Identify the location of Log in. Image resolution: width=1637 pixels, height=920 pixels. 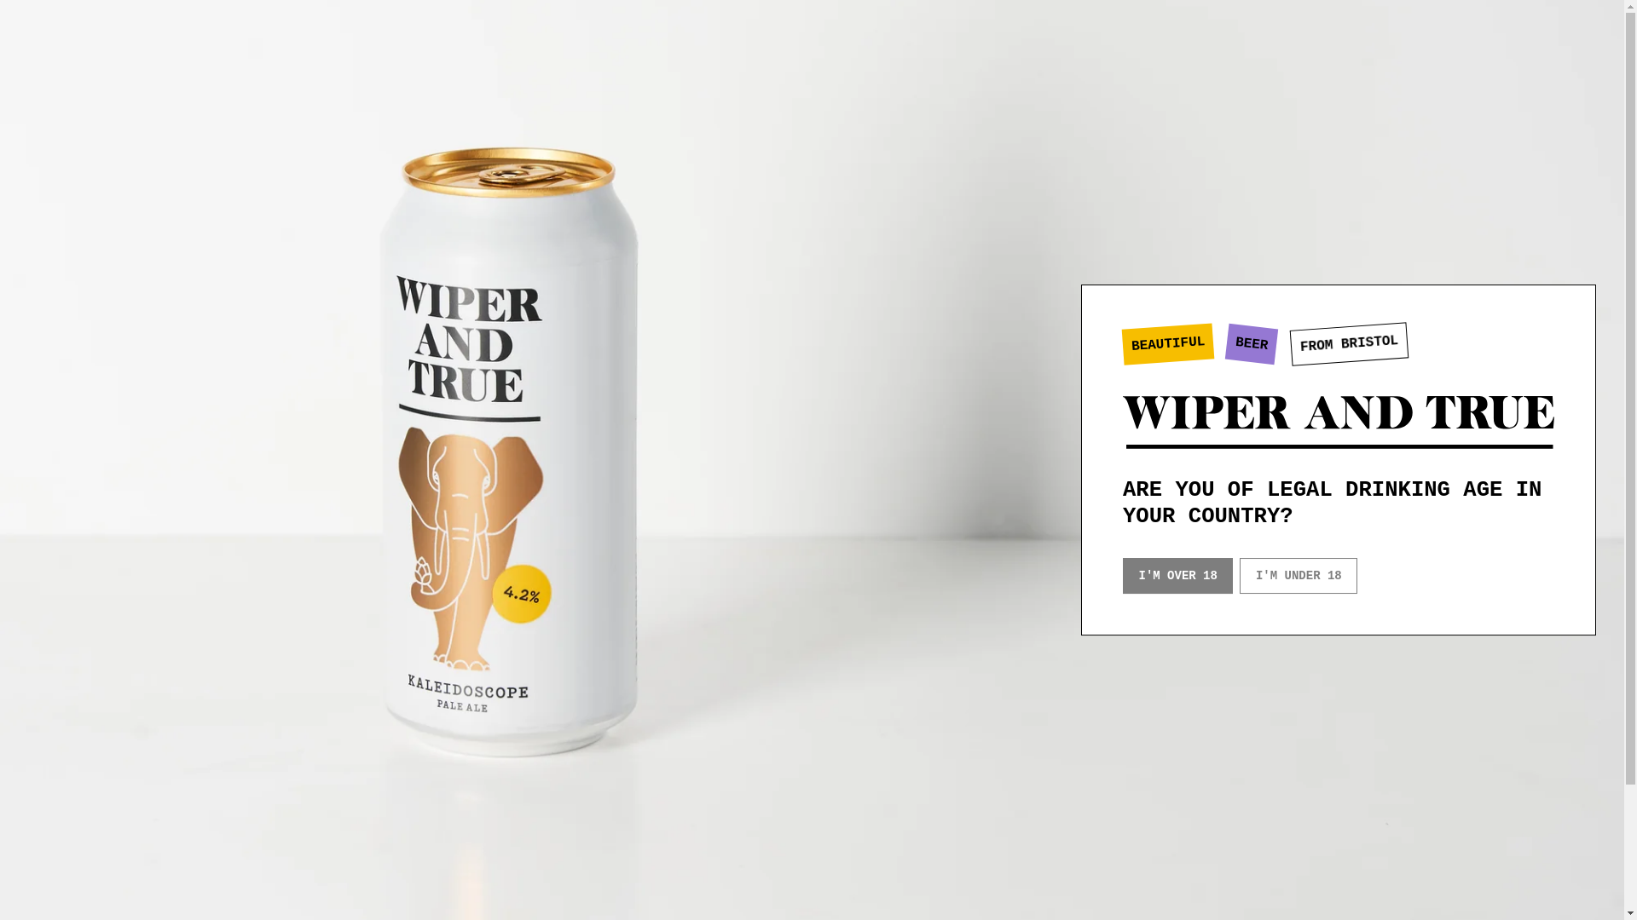
(1521, 75).